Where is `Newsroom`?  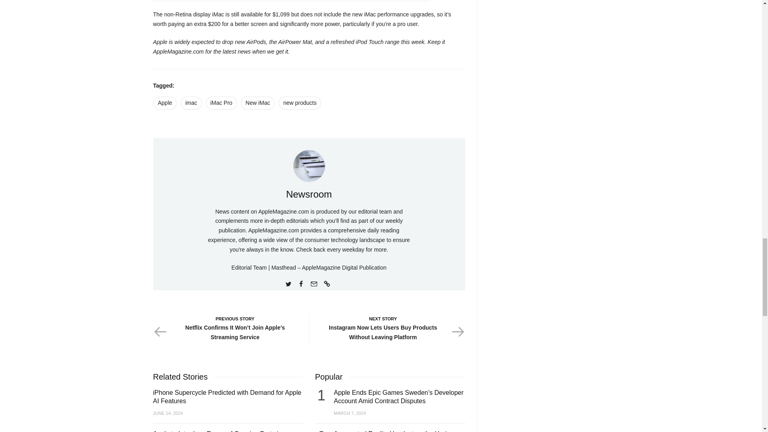
Newsroom is located at coordinates (309, 194).